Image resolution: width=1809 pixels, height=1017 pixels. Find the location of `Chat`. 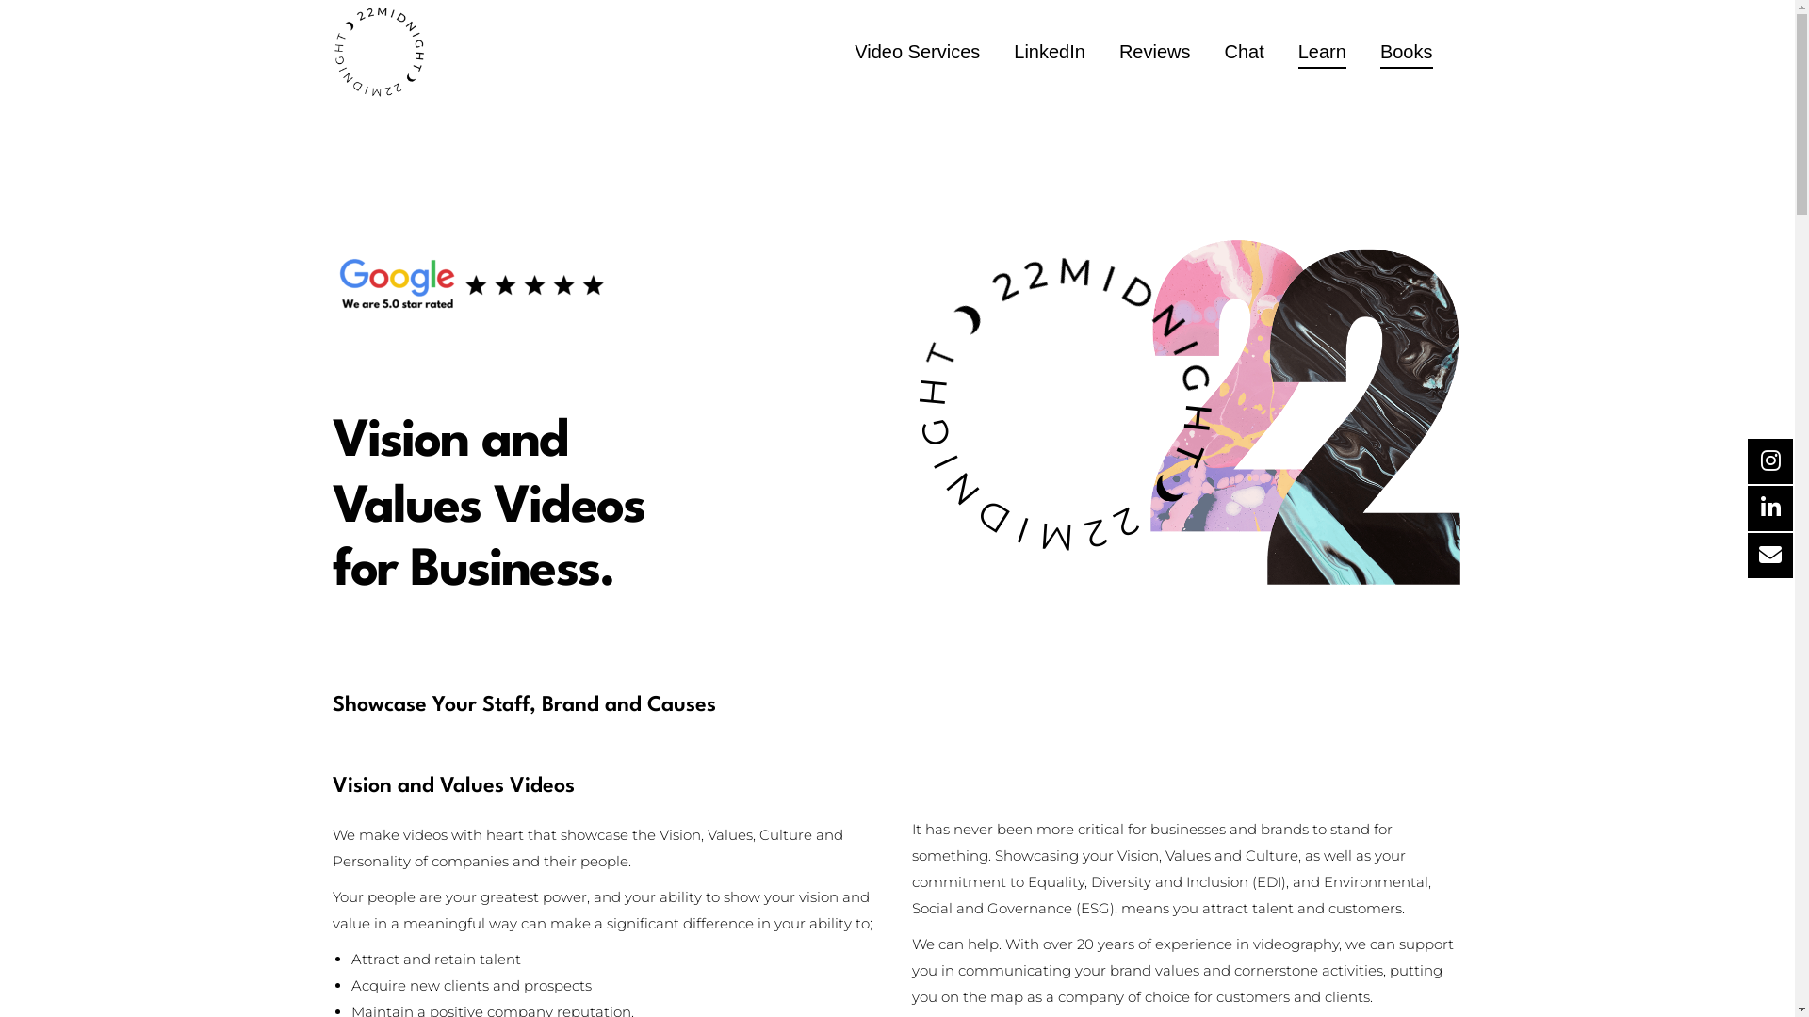

Chat is located at coordinates (1245, 52).